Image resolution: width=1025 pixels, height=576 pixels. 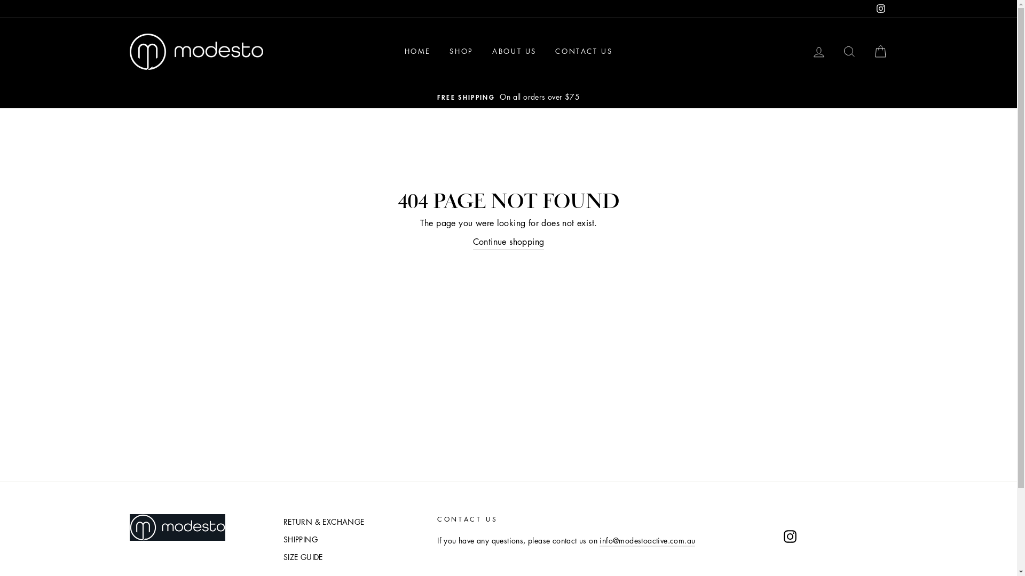 I want to click on Skip to content, so click(x=0, y=0).